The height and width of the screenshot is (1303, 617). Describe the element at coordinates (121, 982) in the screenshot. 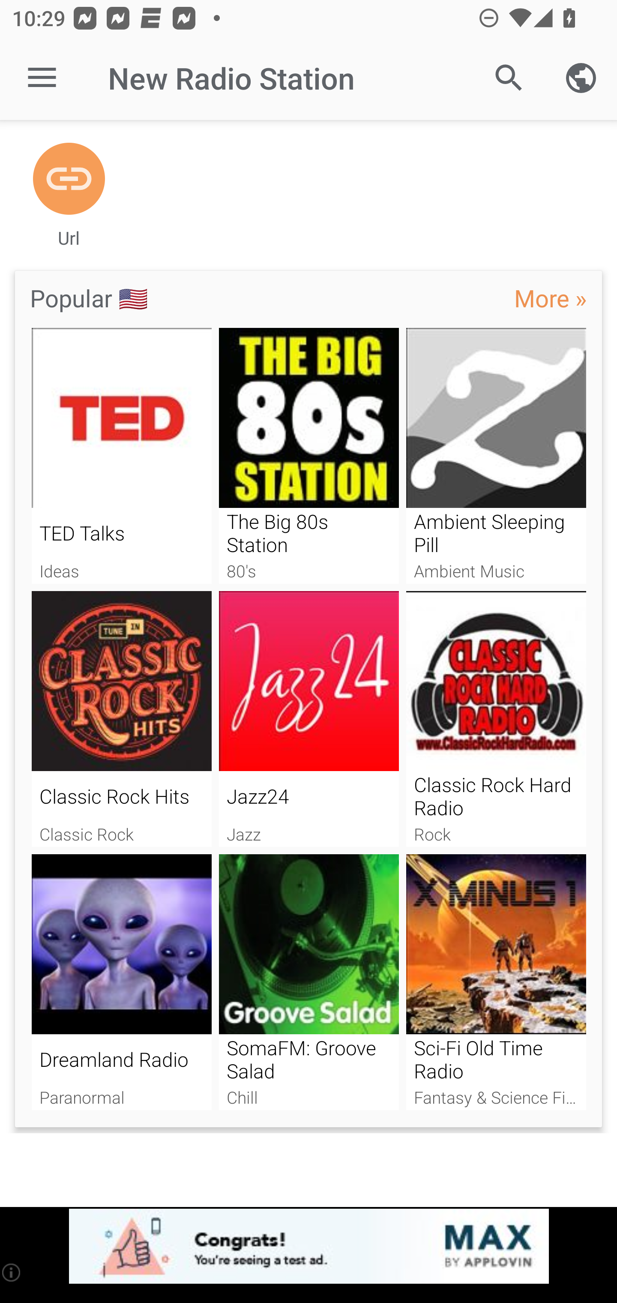

I see `Dreamland Radio Paranormal` at that location.